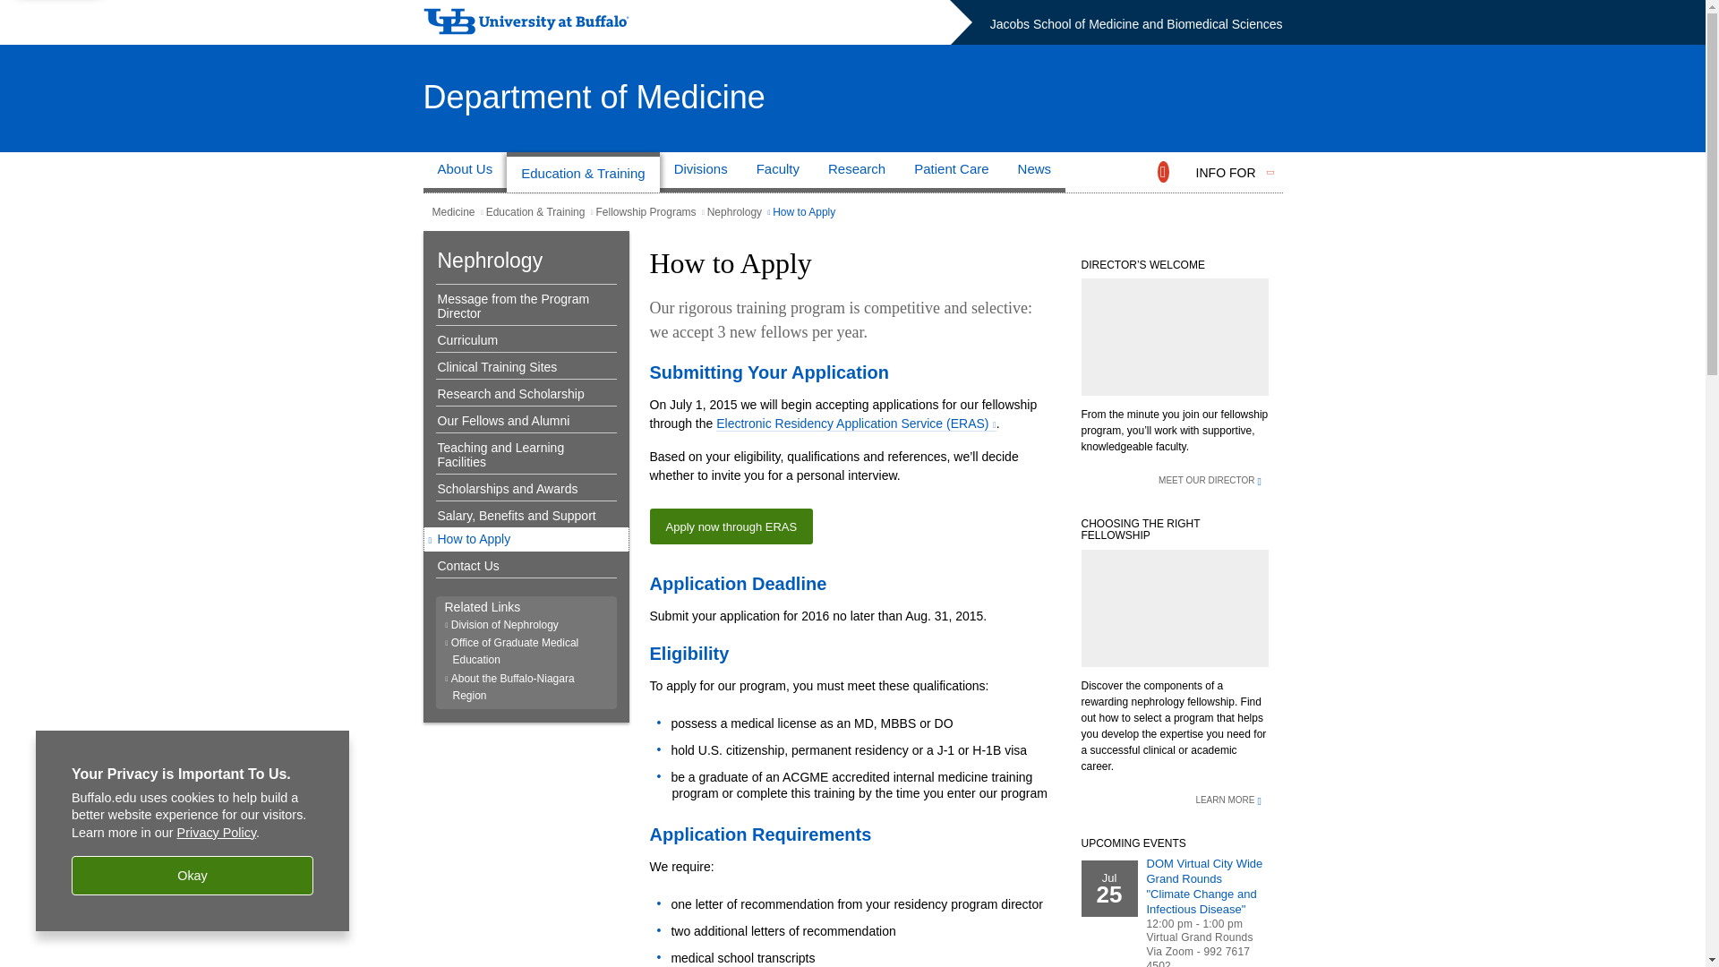 This screenshot has height=967, width=1719. What do you see at coordinates (1227, 172) in the screenshot?
I see `INFO FOR` at bounding box center [1227, 172].